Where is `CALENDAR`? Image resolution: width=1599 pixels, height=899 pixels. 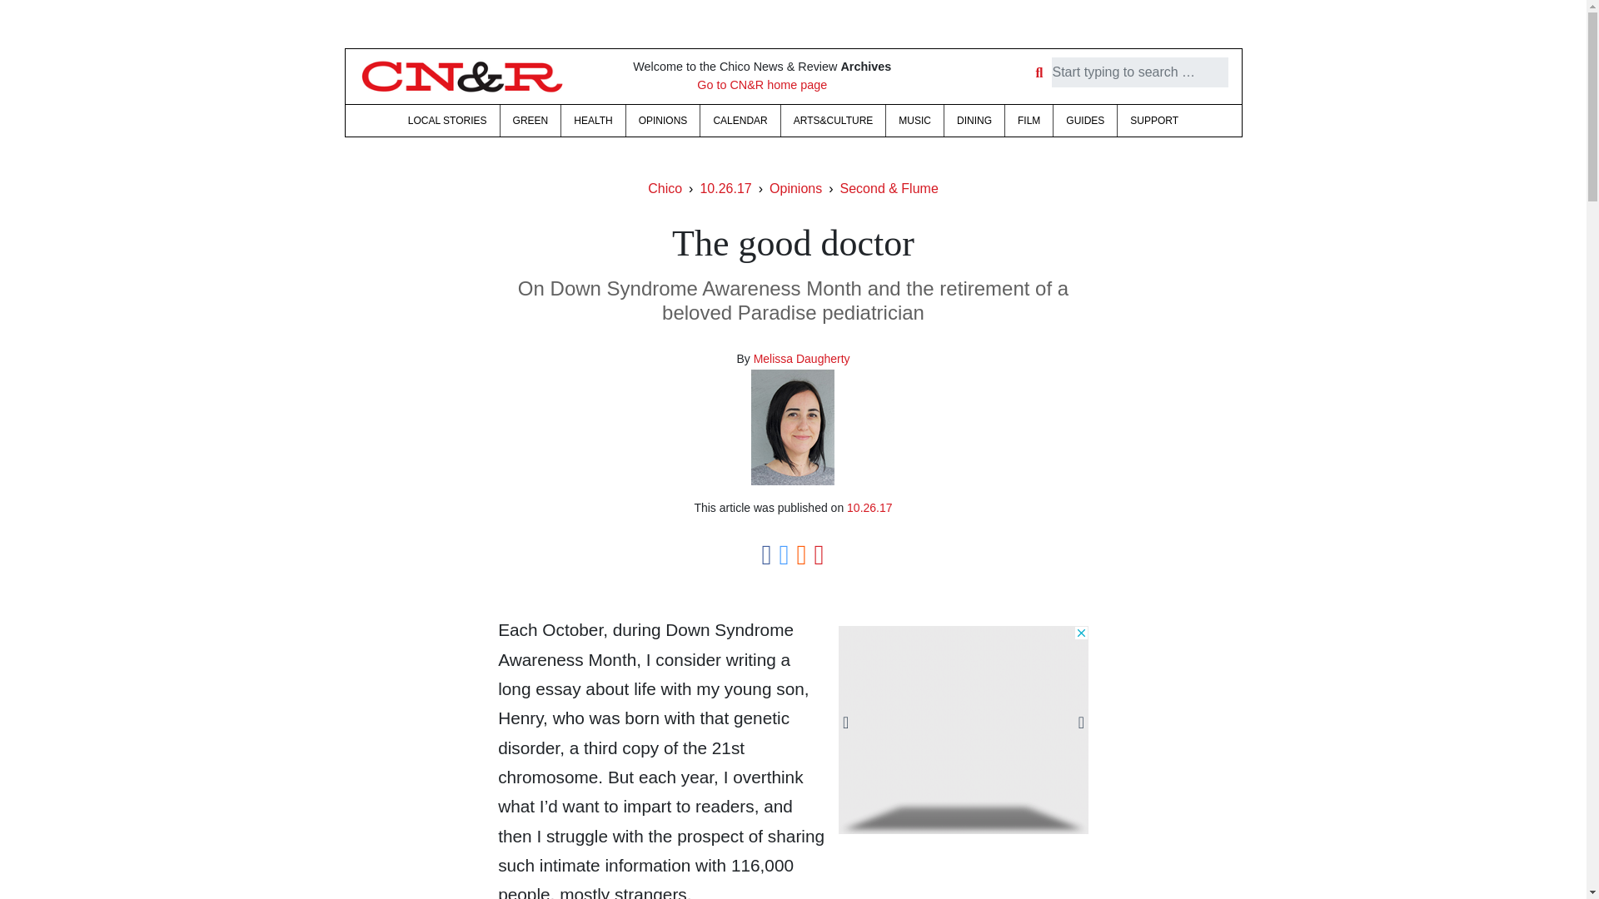
CALENDAR is located at coordinates (740, 121).